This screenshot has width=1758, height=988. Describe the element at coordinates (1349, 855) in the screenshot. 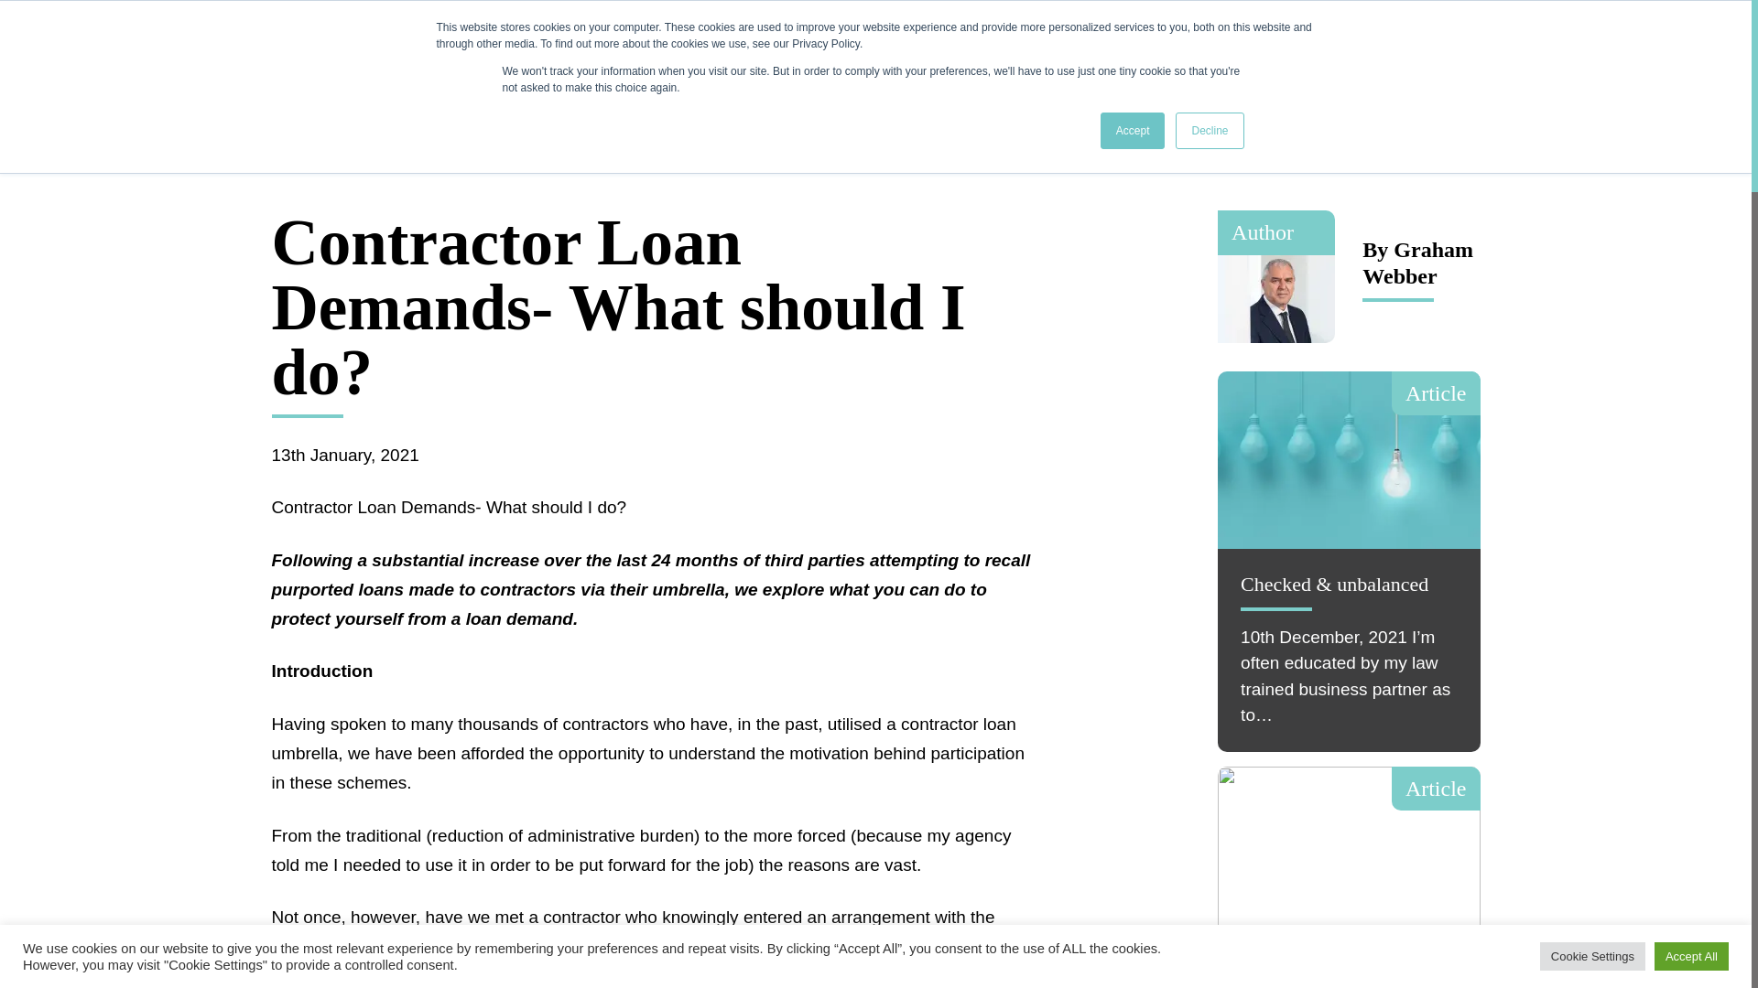

I see `Article` at that location.